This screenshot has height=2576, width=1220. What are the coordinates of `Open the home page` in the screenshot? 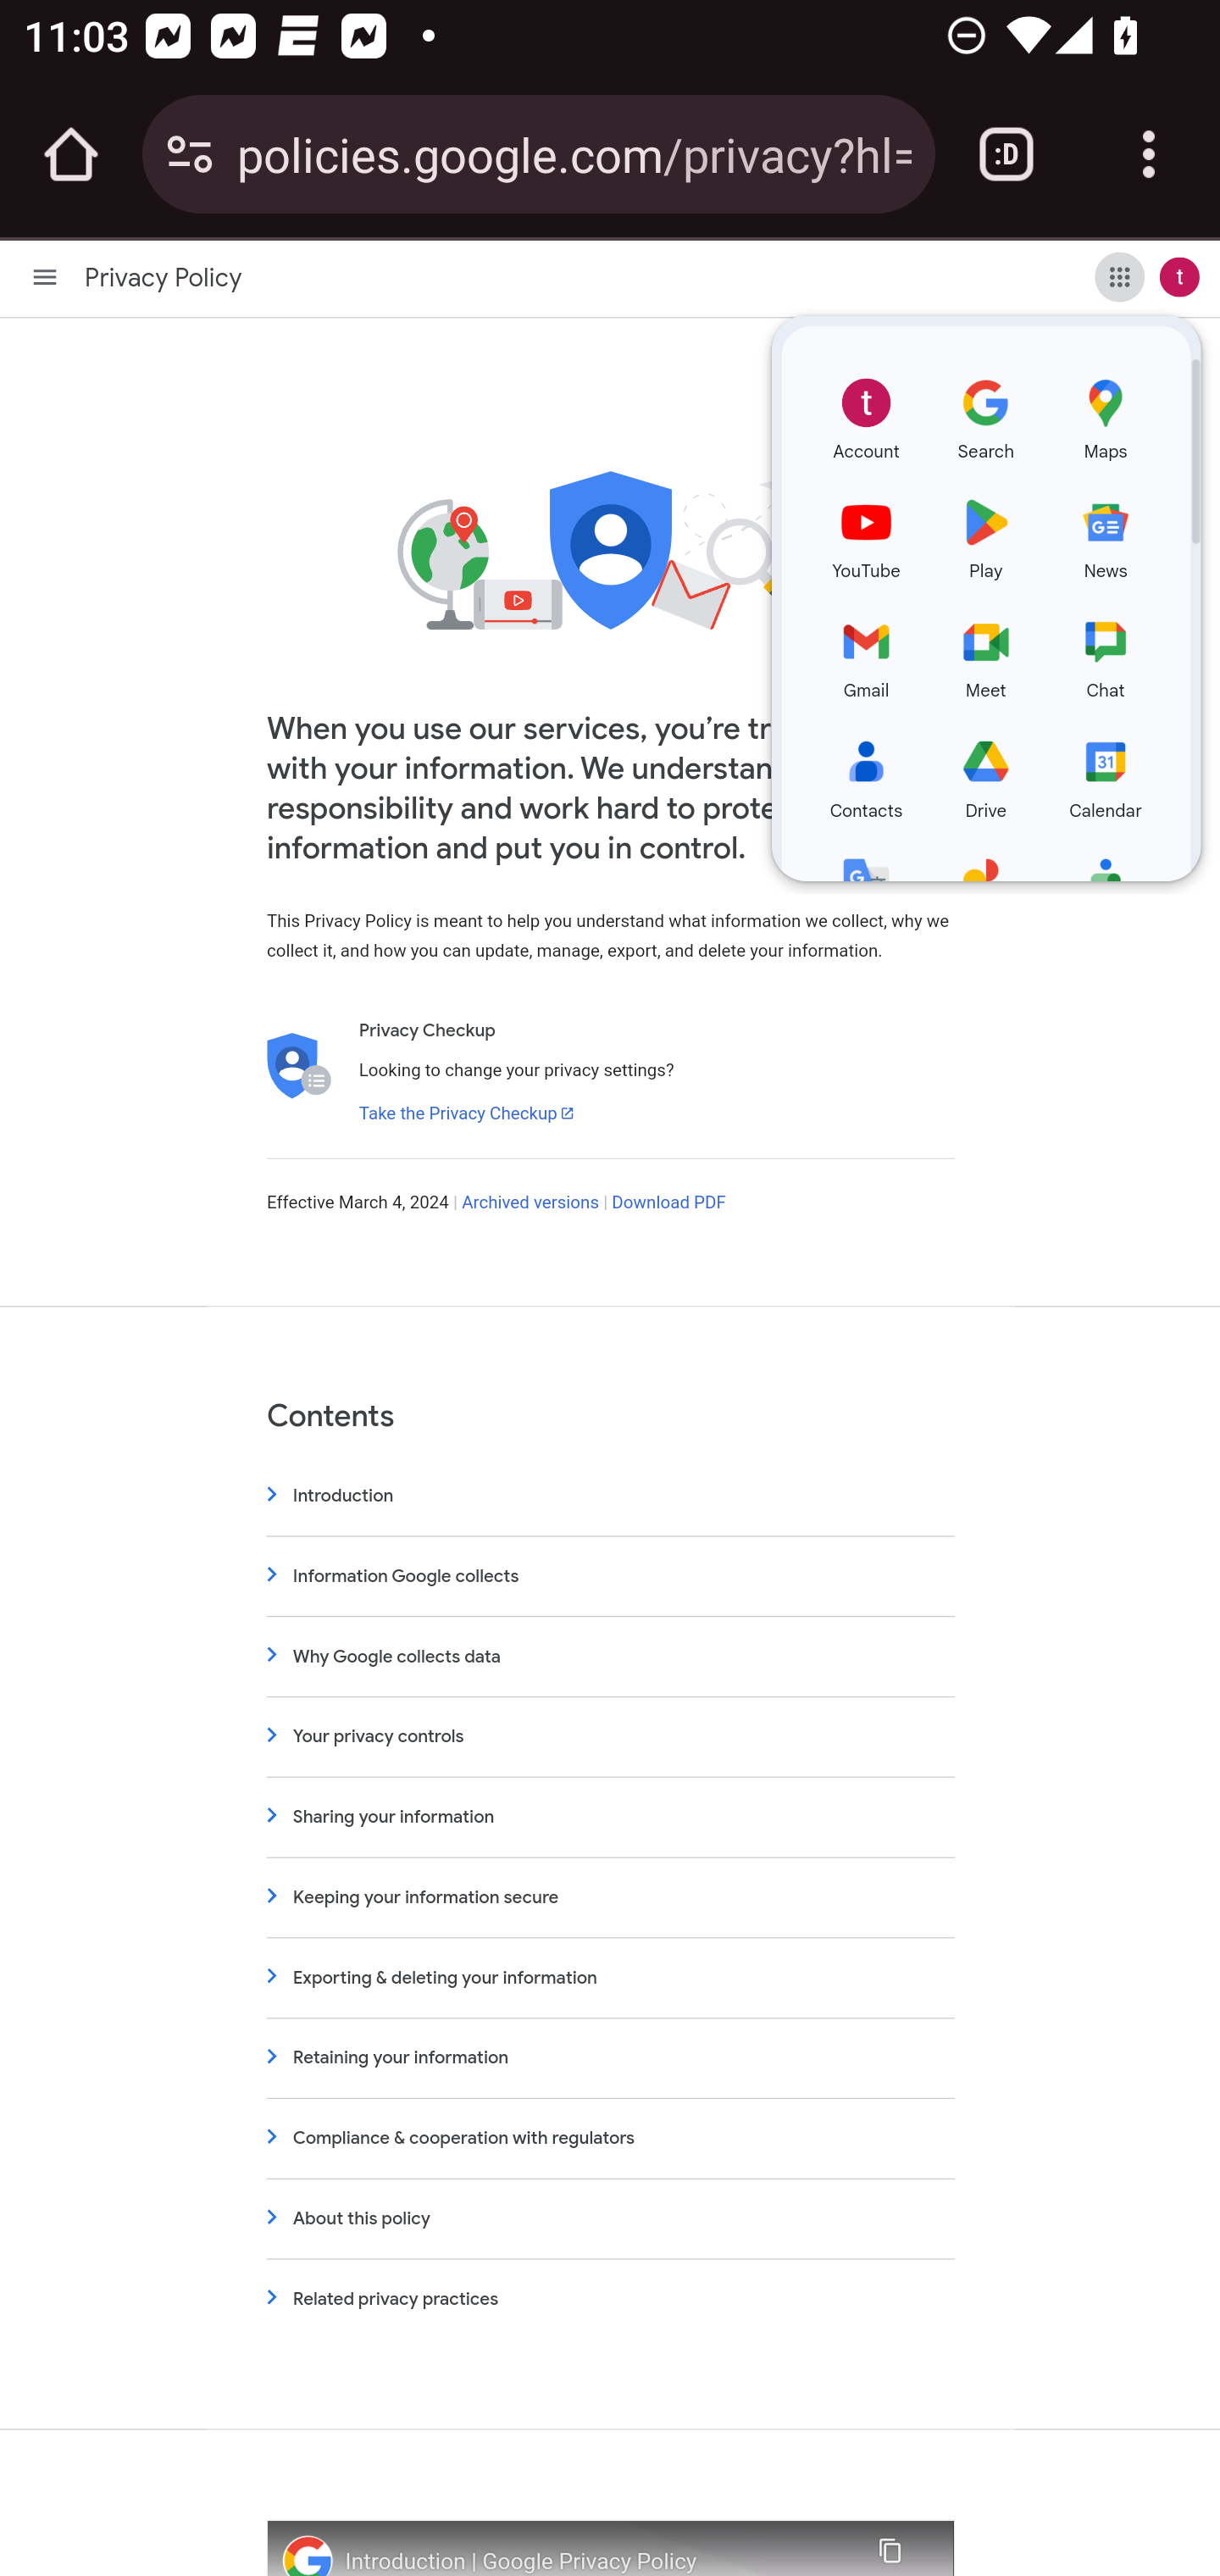 It's located at (71, 154).